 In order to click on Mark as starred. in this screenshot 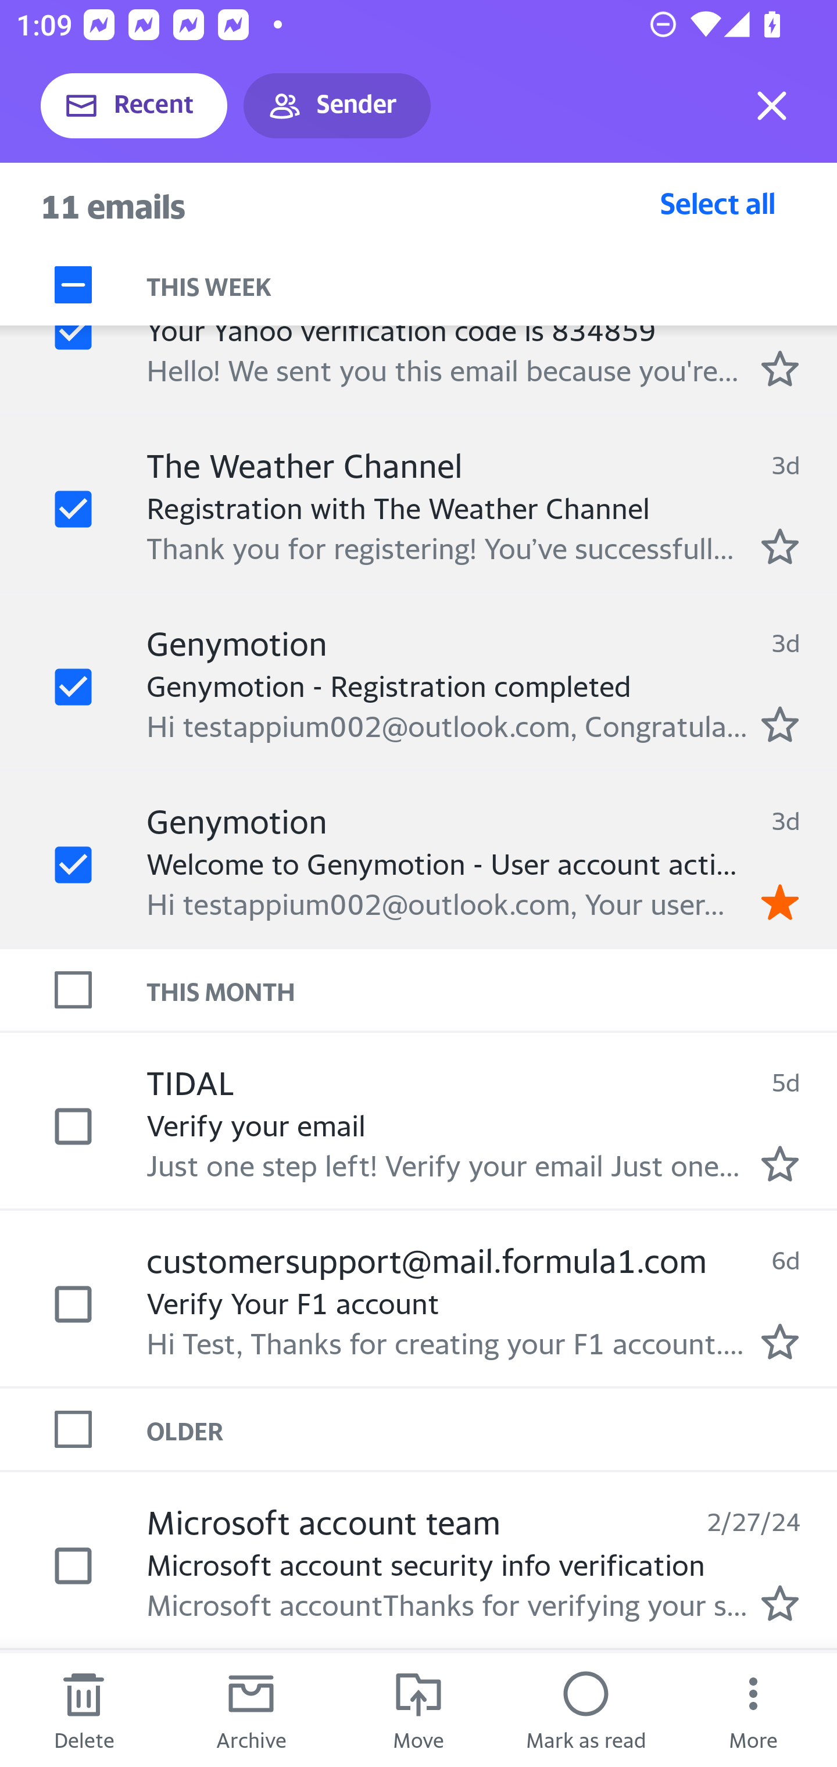, I will do `click(780, 368)`.